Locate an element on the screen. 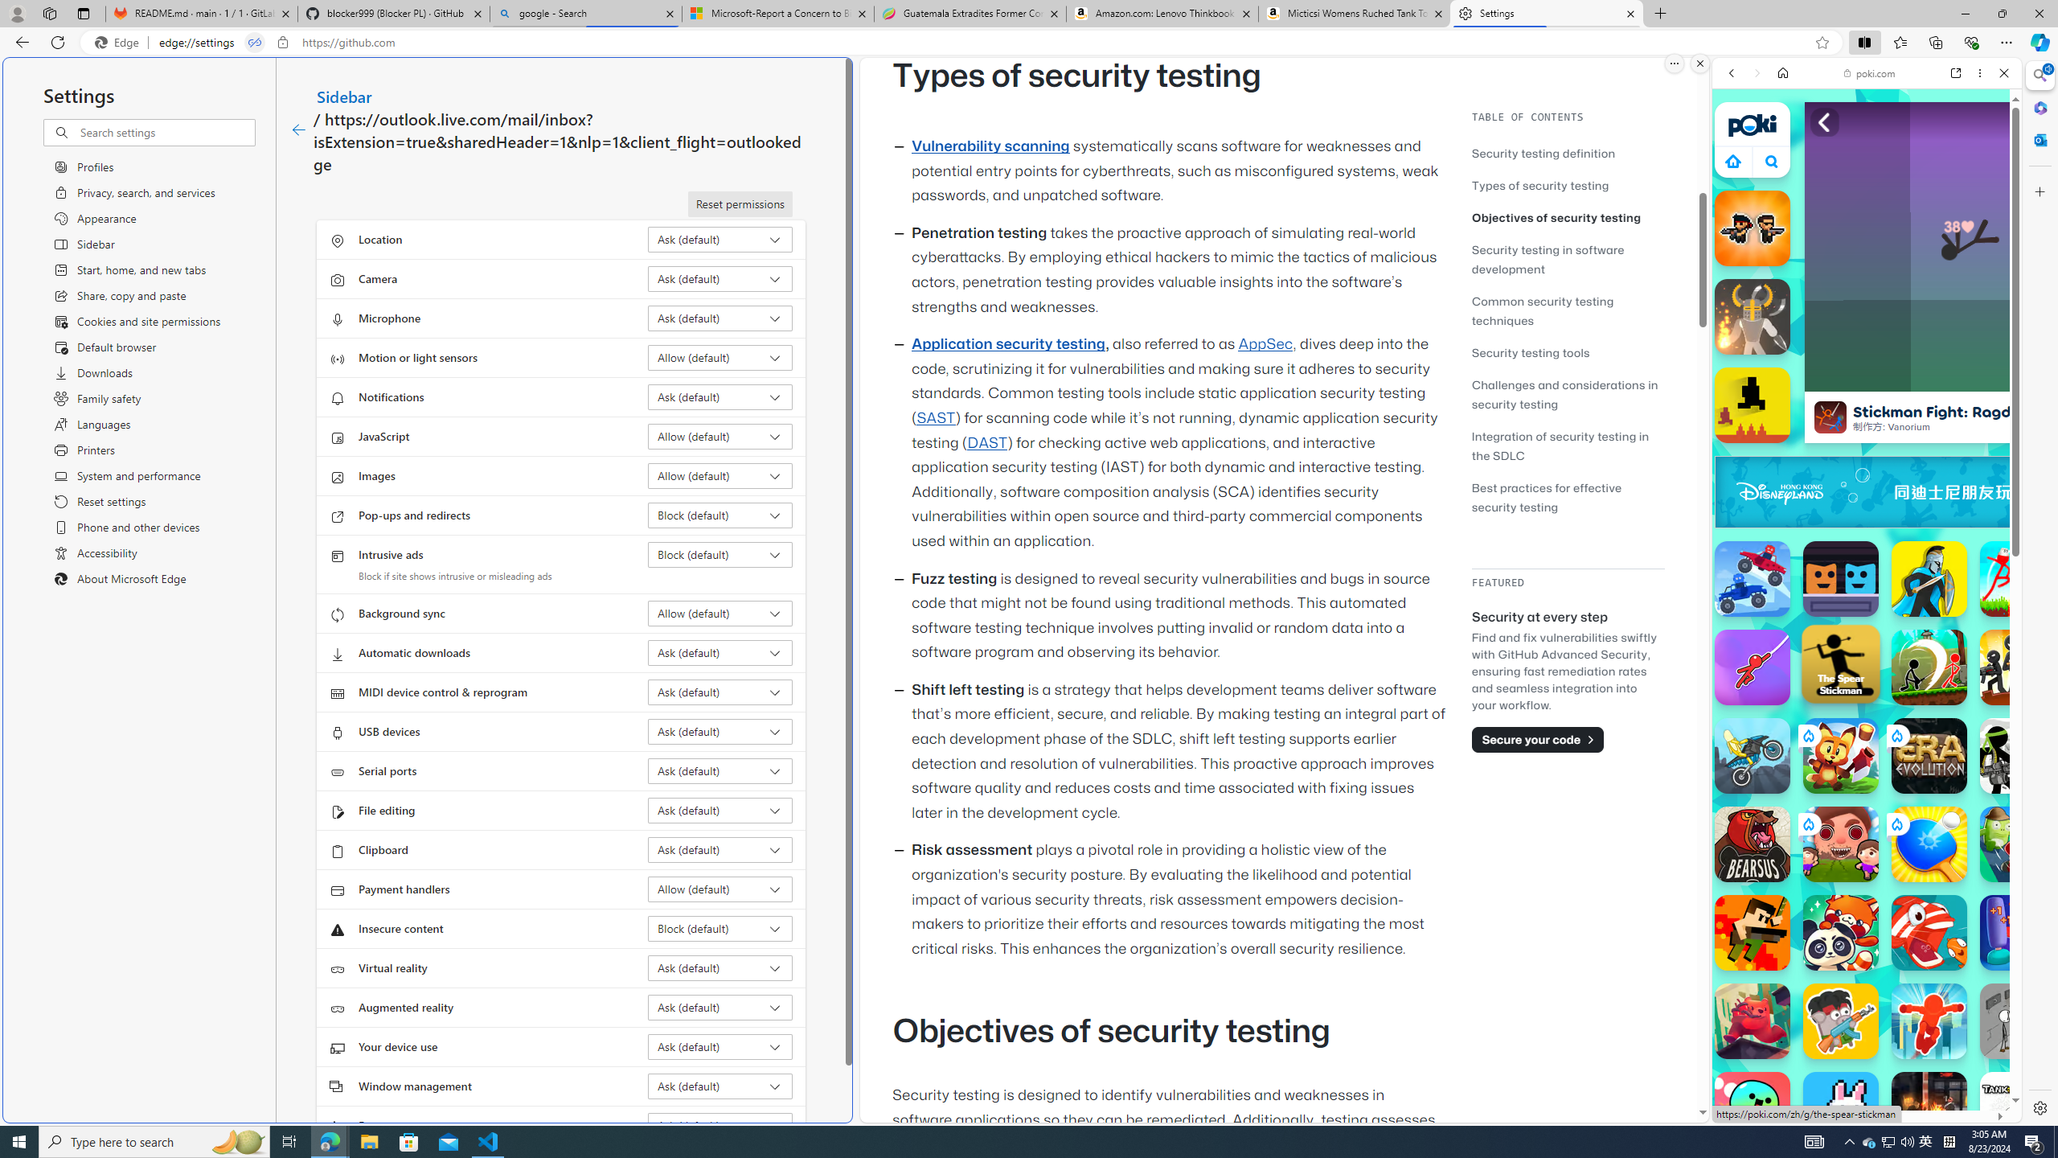 Image resolution: width=2058 pixels, height=1158 pixels. Io Games is located at coordinates (1867, 497).